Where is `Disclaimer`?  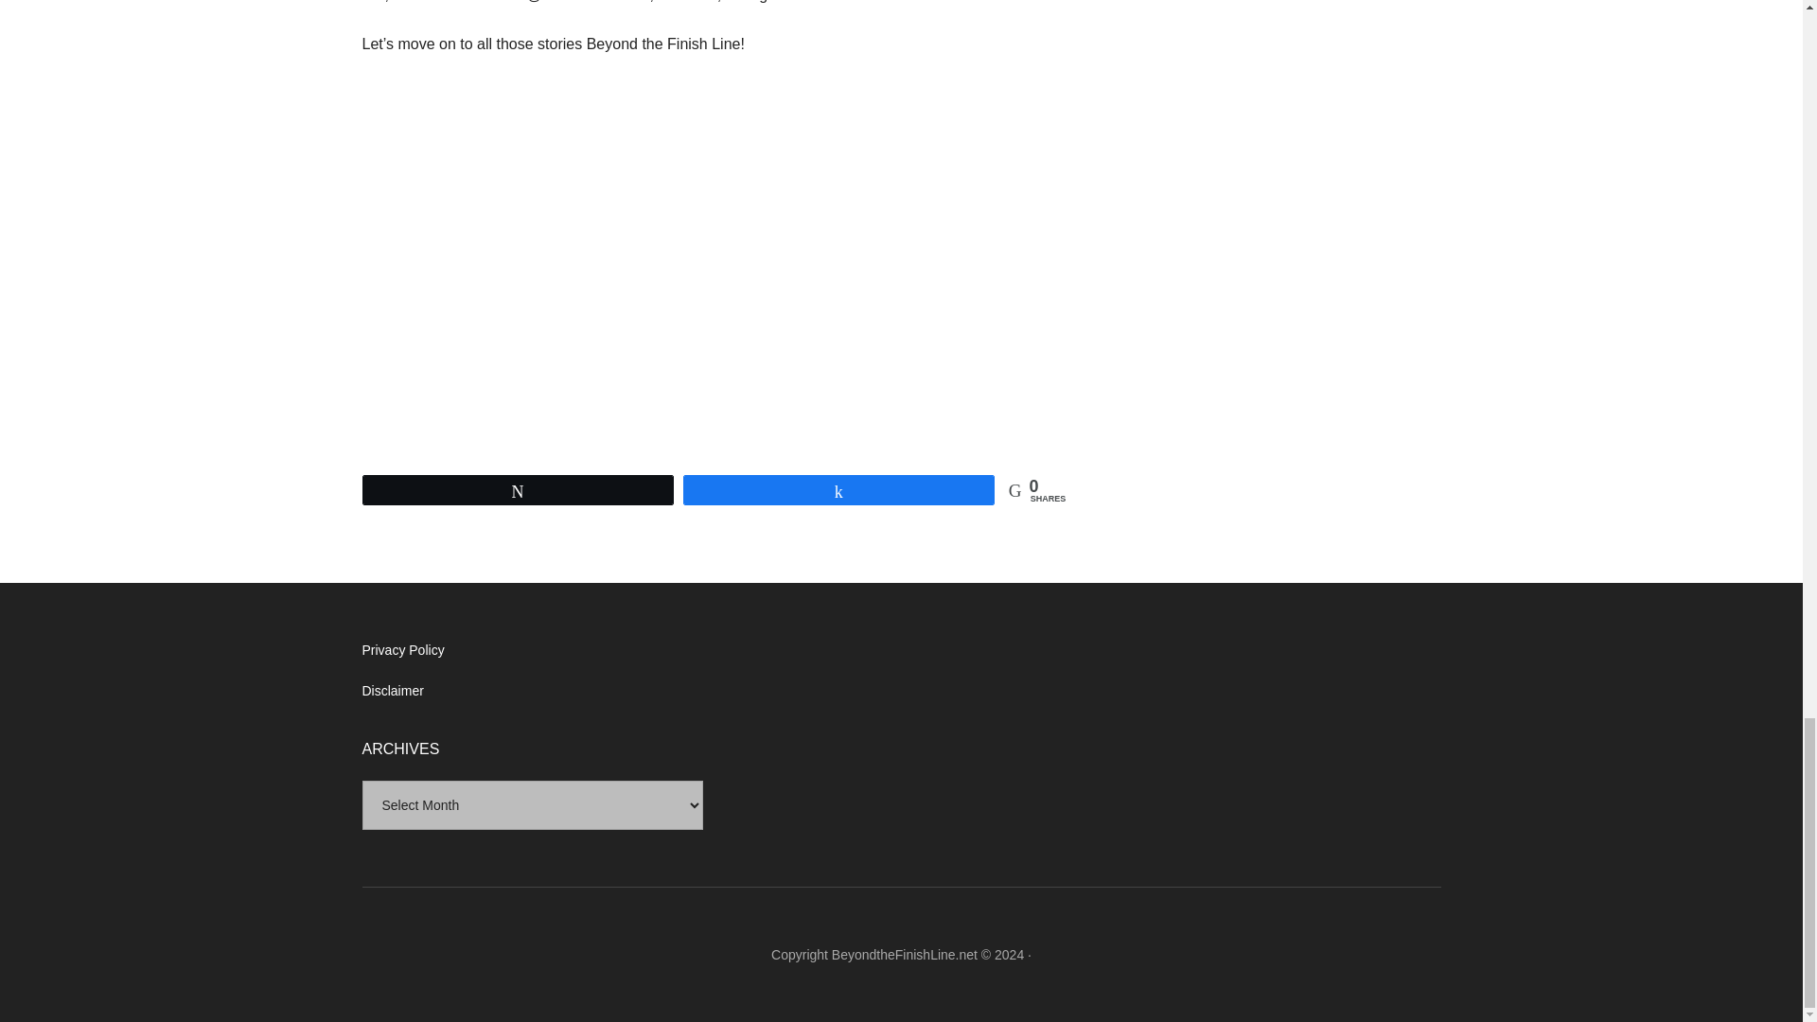
Disclaimer is located at coordinates (392, 691).